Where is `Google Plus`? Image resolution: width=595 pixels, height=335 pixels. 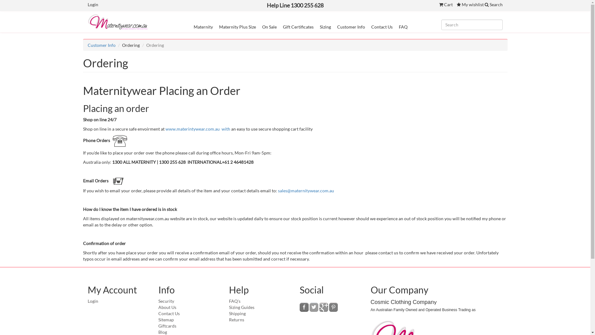
Google Plus is located at coordinates (324, 307).